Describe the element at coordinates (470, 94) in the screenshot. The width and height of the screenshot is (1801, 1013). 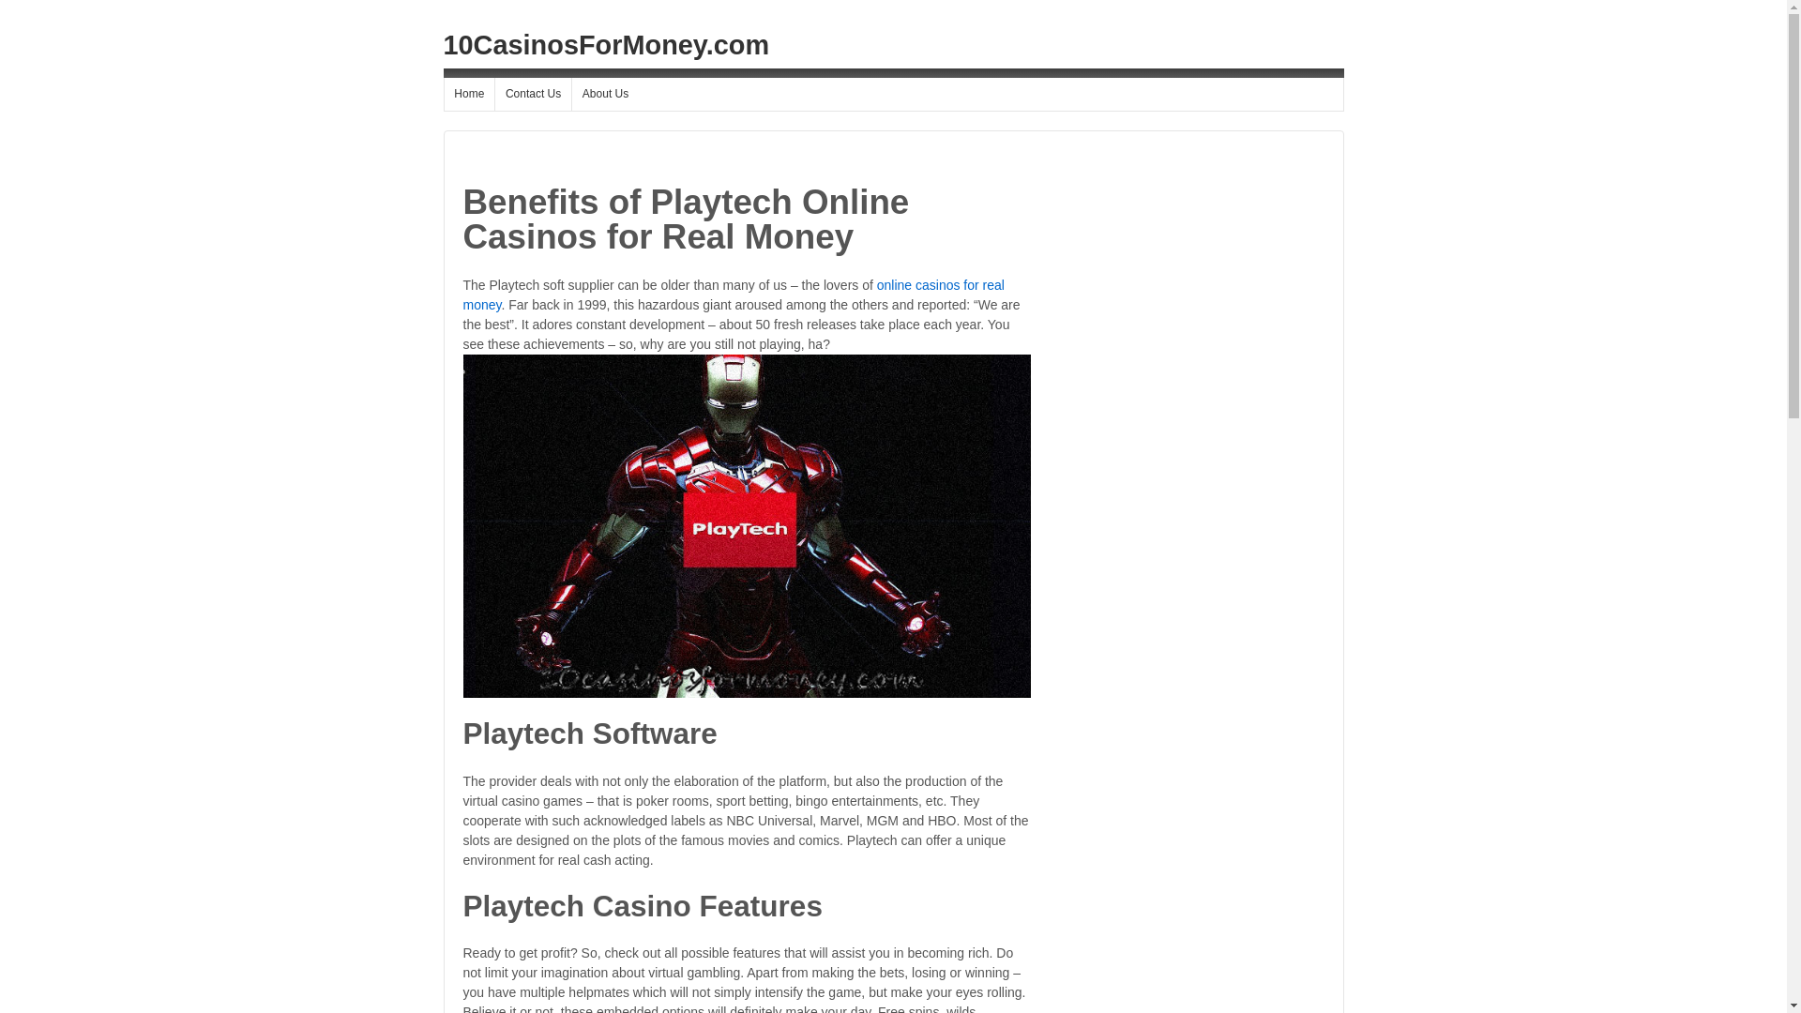
I see `Home` at that location.